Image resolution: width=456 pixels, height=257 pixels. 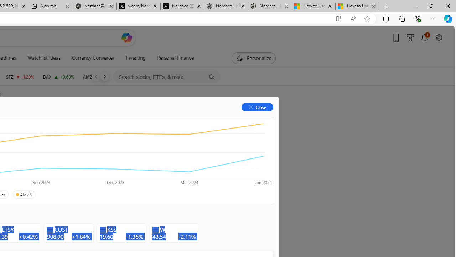 What do you see at coordinates (247, 119) in the screenshot?
I see `Options` at bounding box center [247, 119].